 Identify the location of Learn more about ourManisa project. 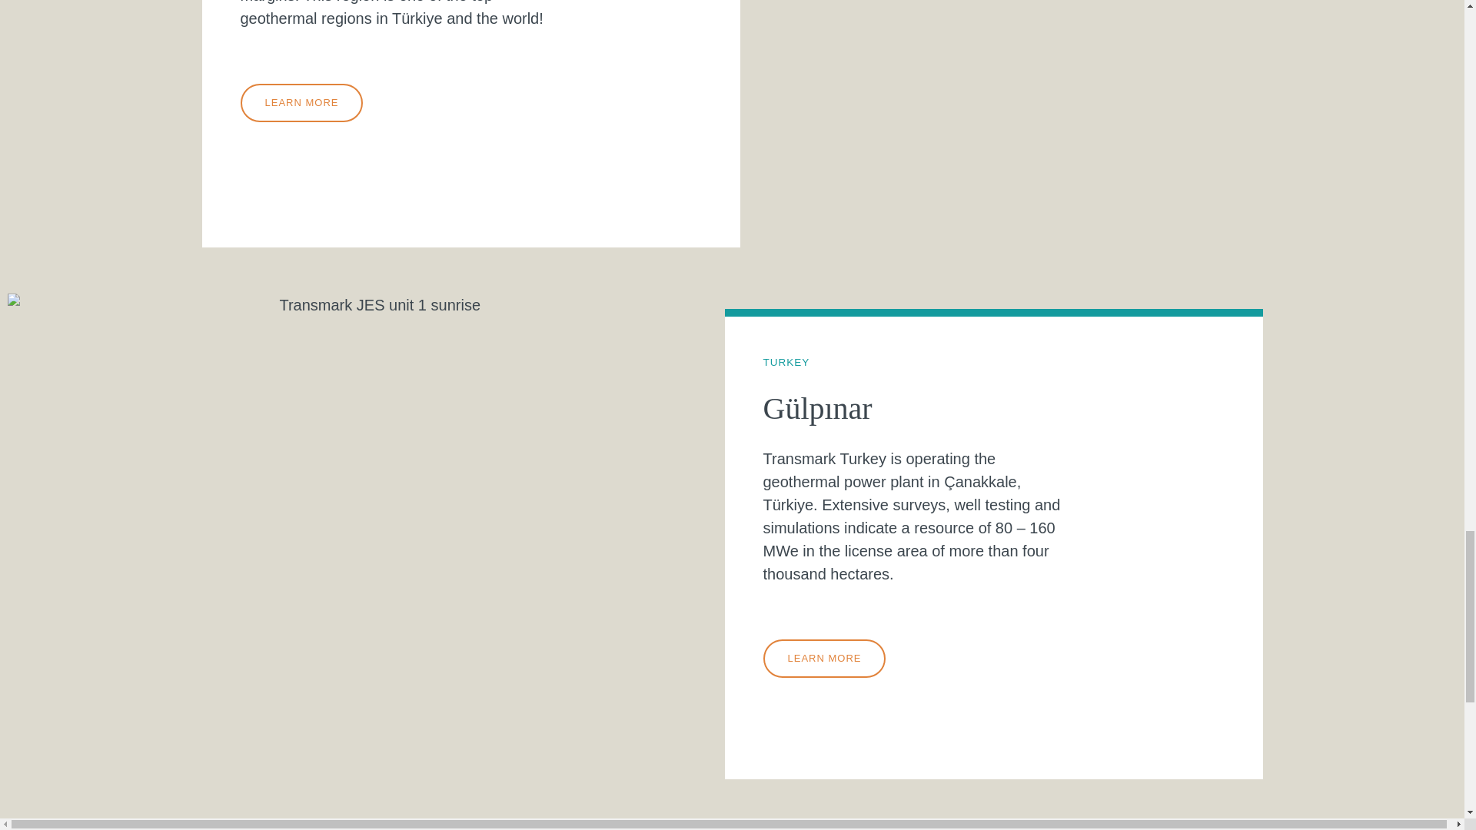
(301, 103).